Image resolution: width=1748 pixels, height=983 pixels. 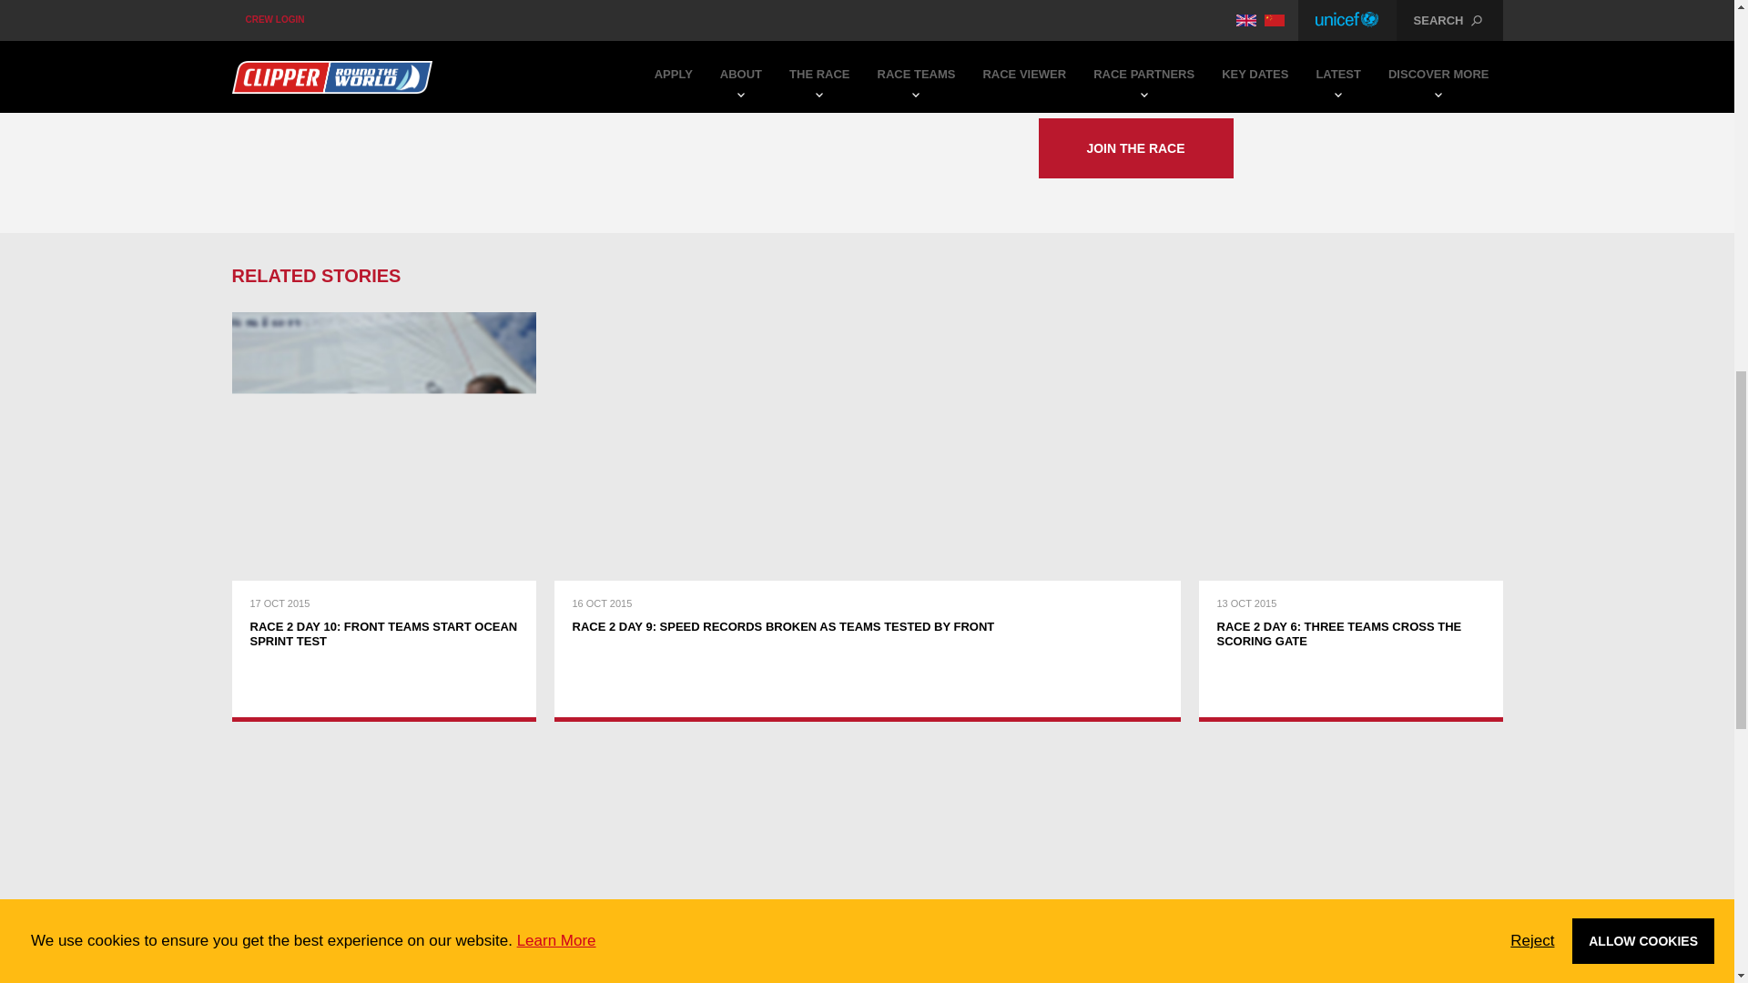 What do you see at coordinates (429, 15) in the screenshot?
I see `Share on Reddit` at bounding box center [429, 15].